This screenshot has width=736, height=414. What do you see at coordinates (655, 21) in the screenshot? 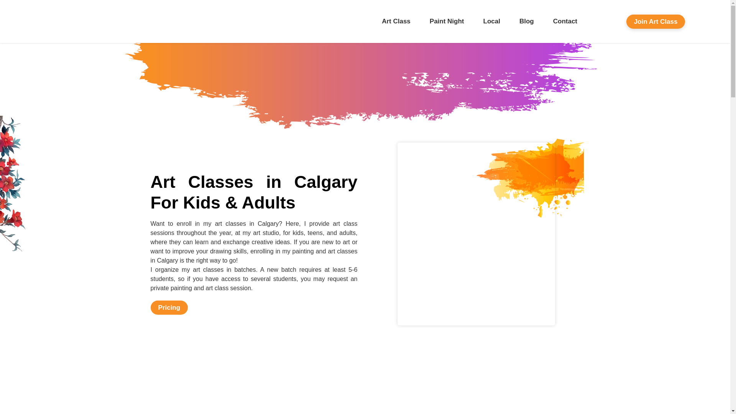
I see `Join Art Class` at bounding box center [655, 21].